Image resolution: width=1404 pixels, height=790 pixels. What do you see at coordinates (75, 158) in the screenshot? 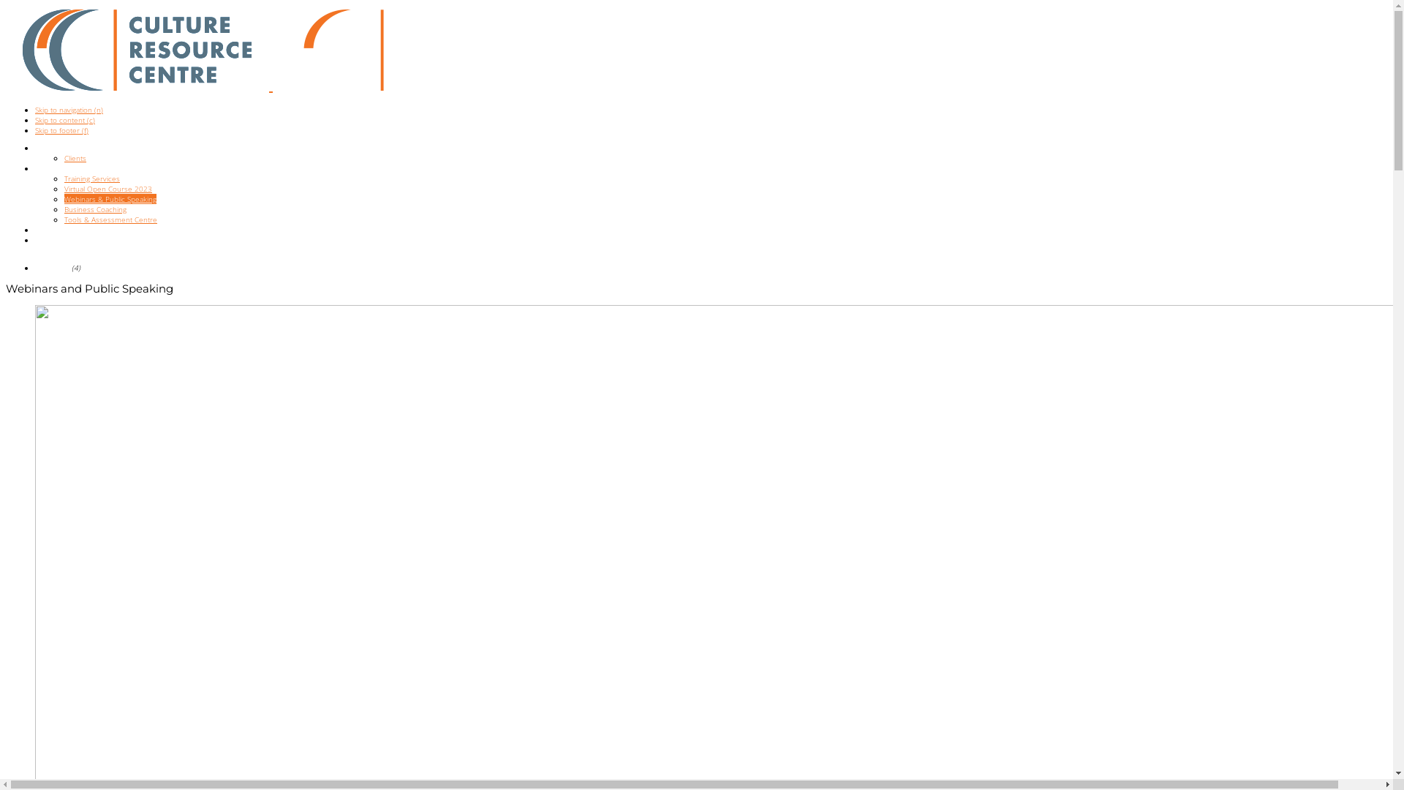
I see `Clients` at bounding box center [75, 158].